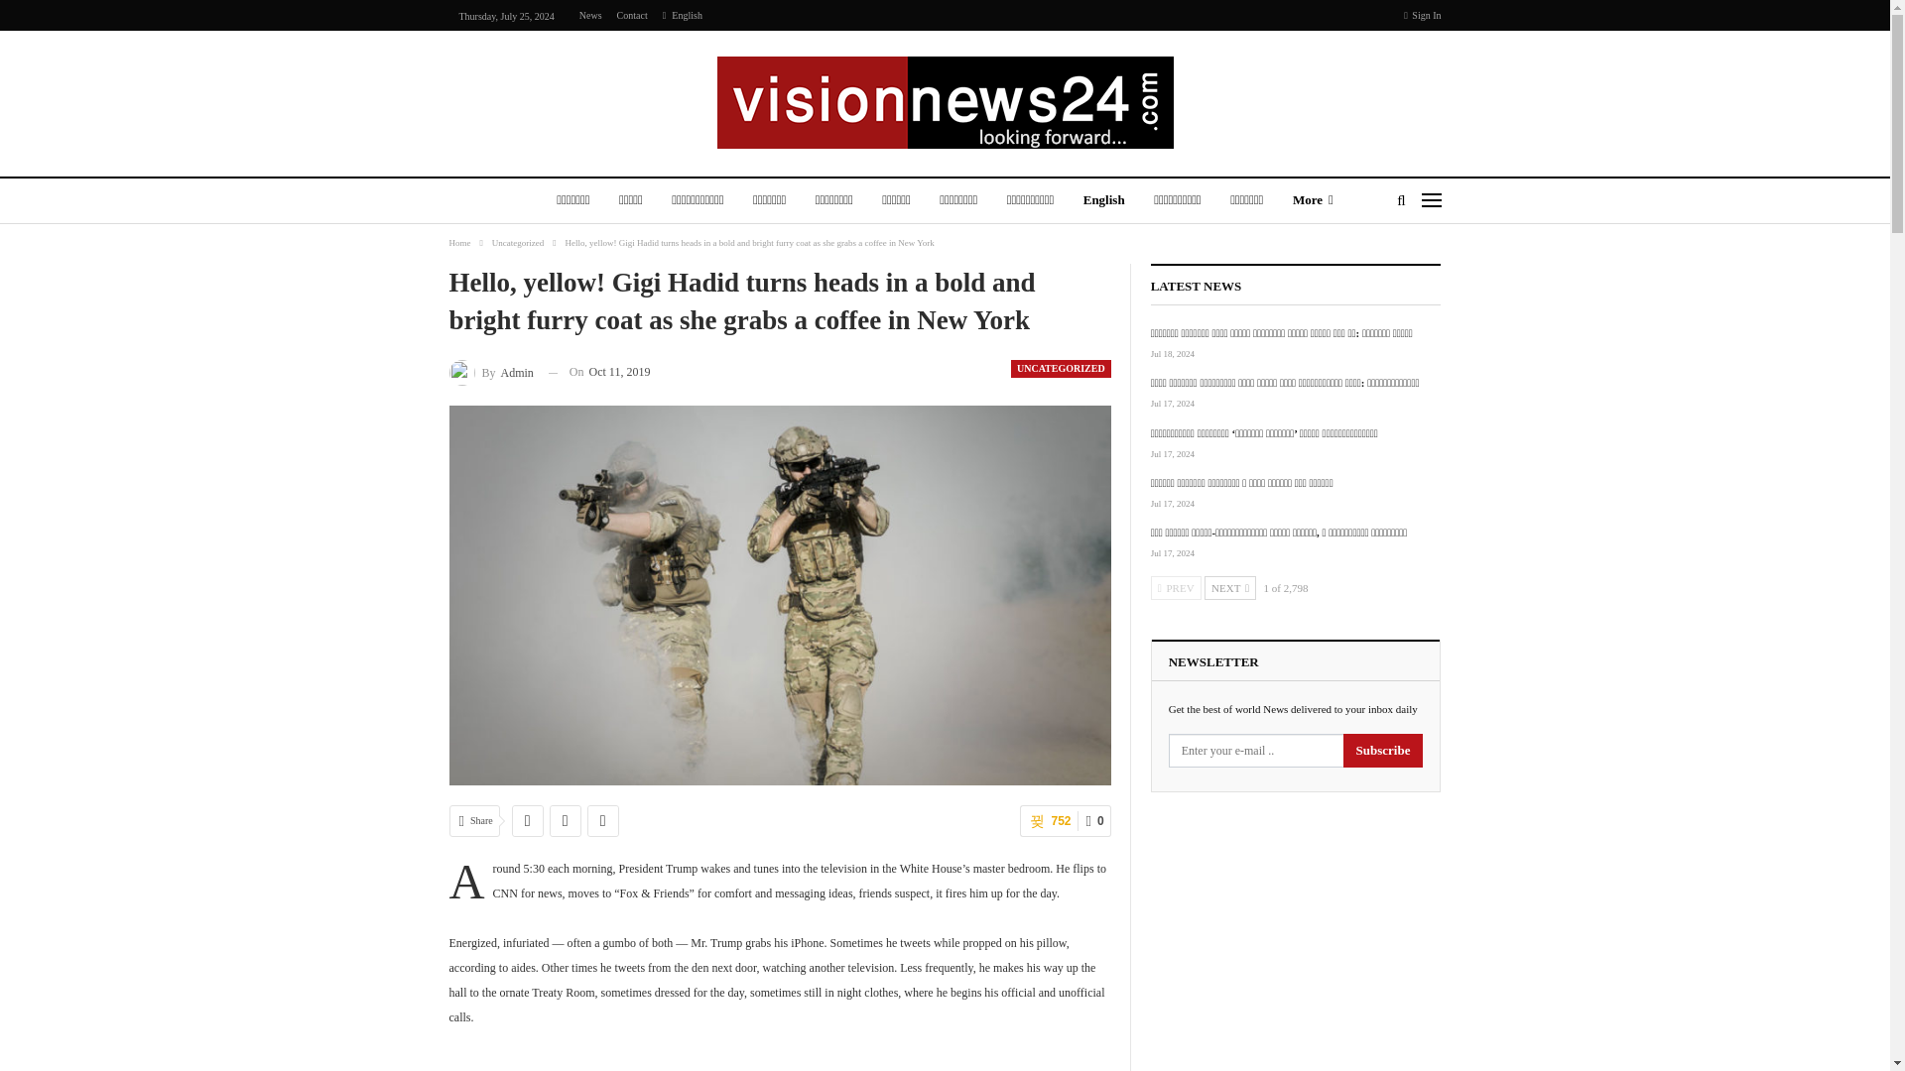 Image resolution: width=1905 pixels, height=1071 pixels. I want to click on Browse Author Articles, so click(490, 371).